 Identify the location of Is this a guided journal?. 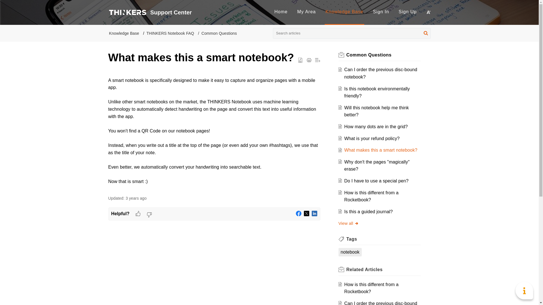
(368, 212).